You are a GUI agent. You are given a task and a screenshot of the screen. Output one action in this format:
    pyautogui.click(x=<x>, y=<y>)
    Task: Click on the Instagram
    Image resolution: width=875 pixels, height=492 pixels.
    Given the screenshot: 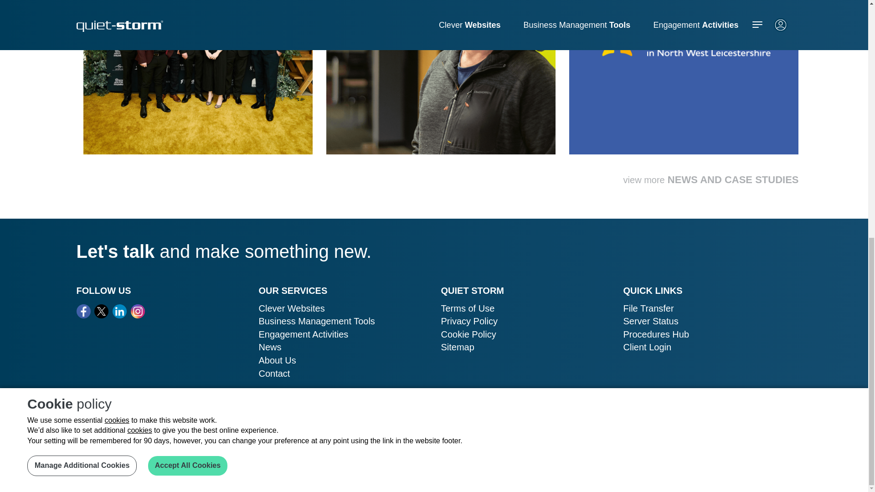 What is the action you would take?
    pyautogui.click(x=138, y=311)
    